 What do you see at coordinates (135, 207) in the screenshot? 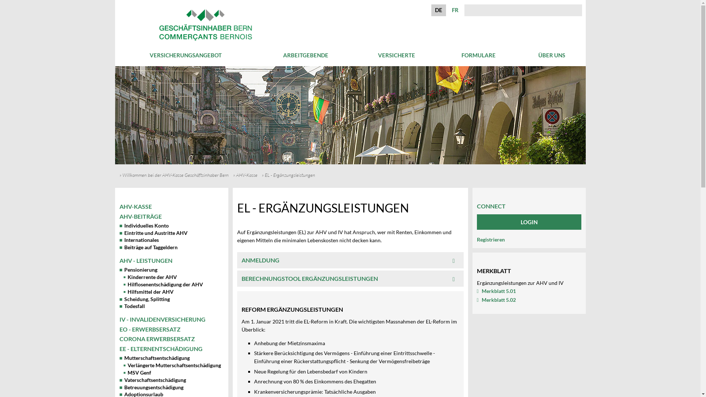
I see `AHV-KASSE` at bounding box center [135, 207].